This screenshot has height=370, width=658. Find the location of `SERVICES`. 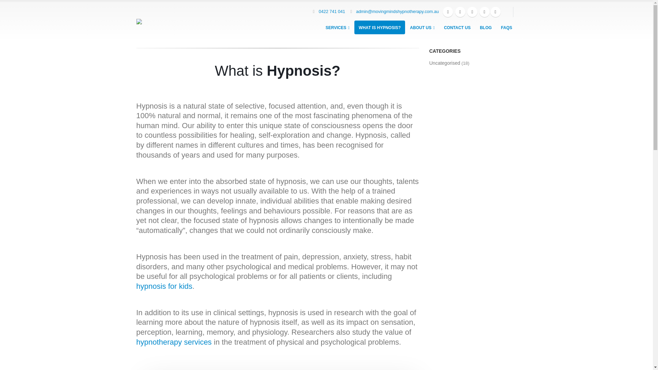

SERVICES is located at coordinates (338, 27).